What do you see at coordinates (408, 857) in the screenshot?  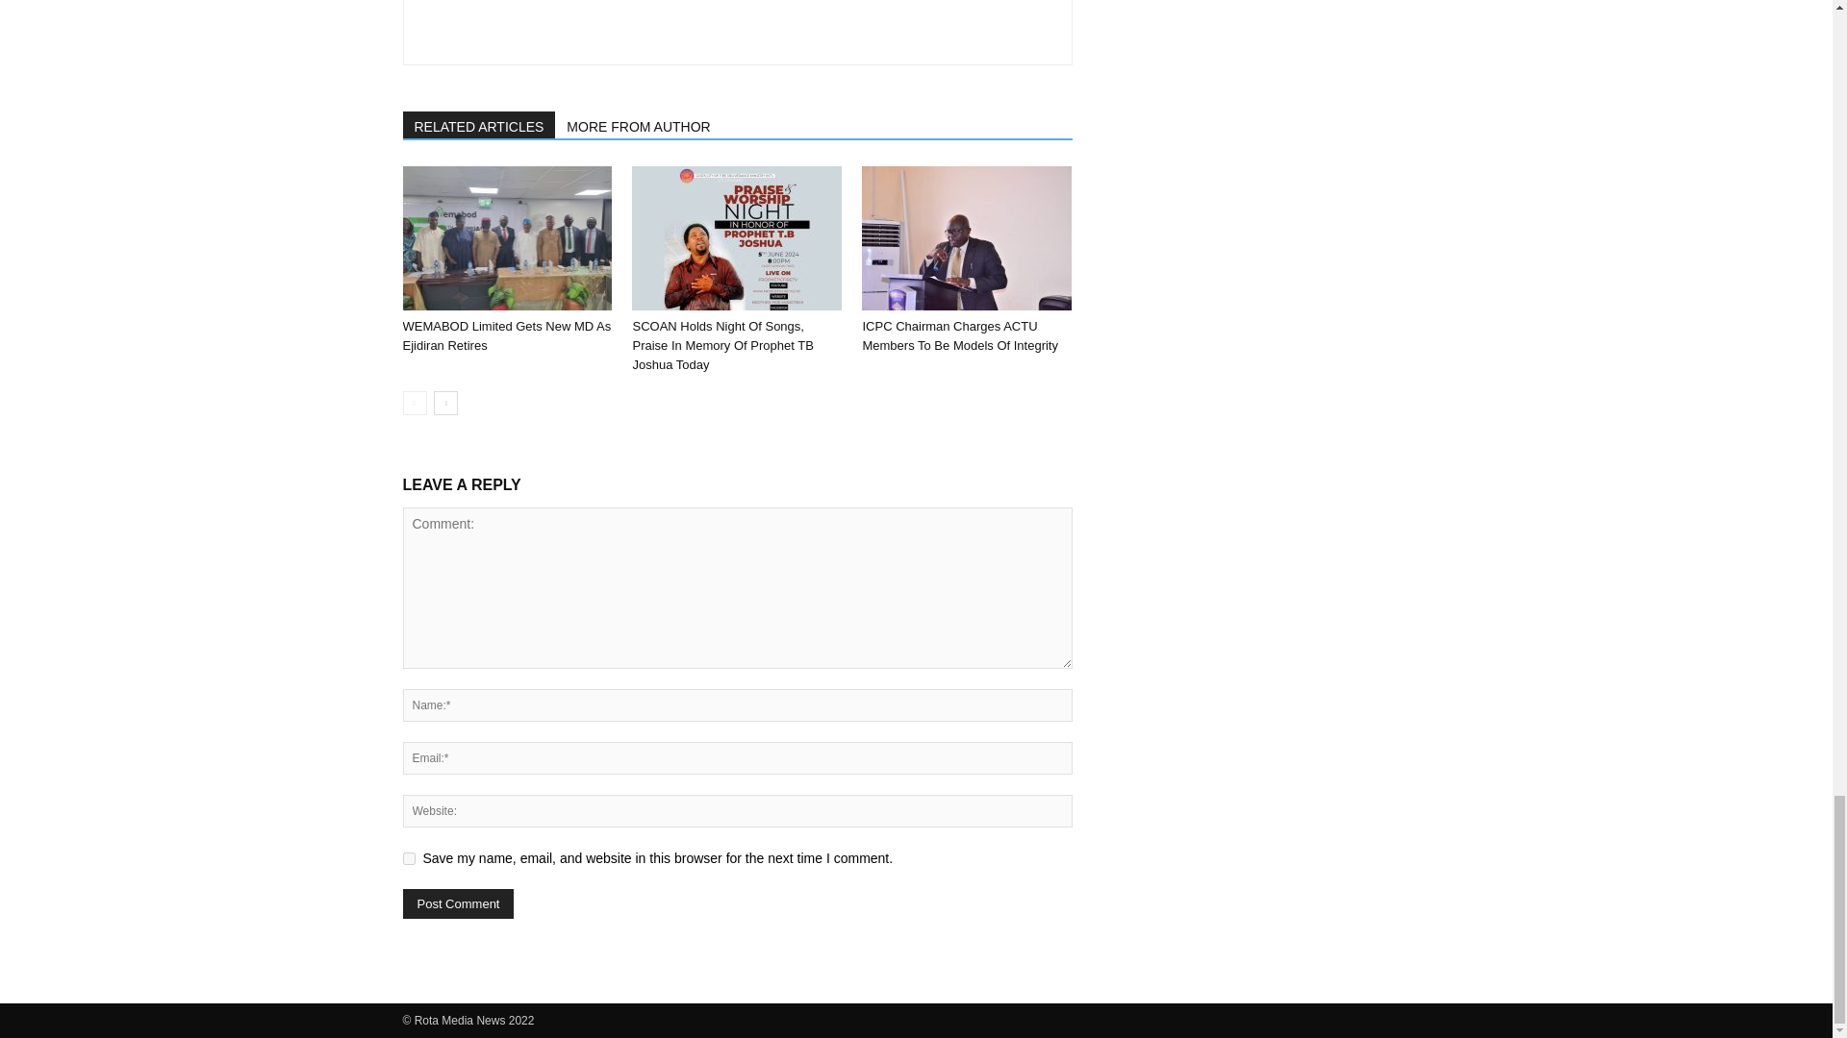 I see `yes` at bounding box center [408, 857].